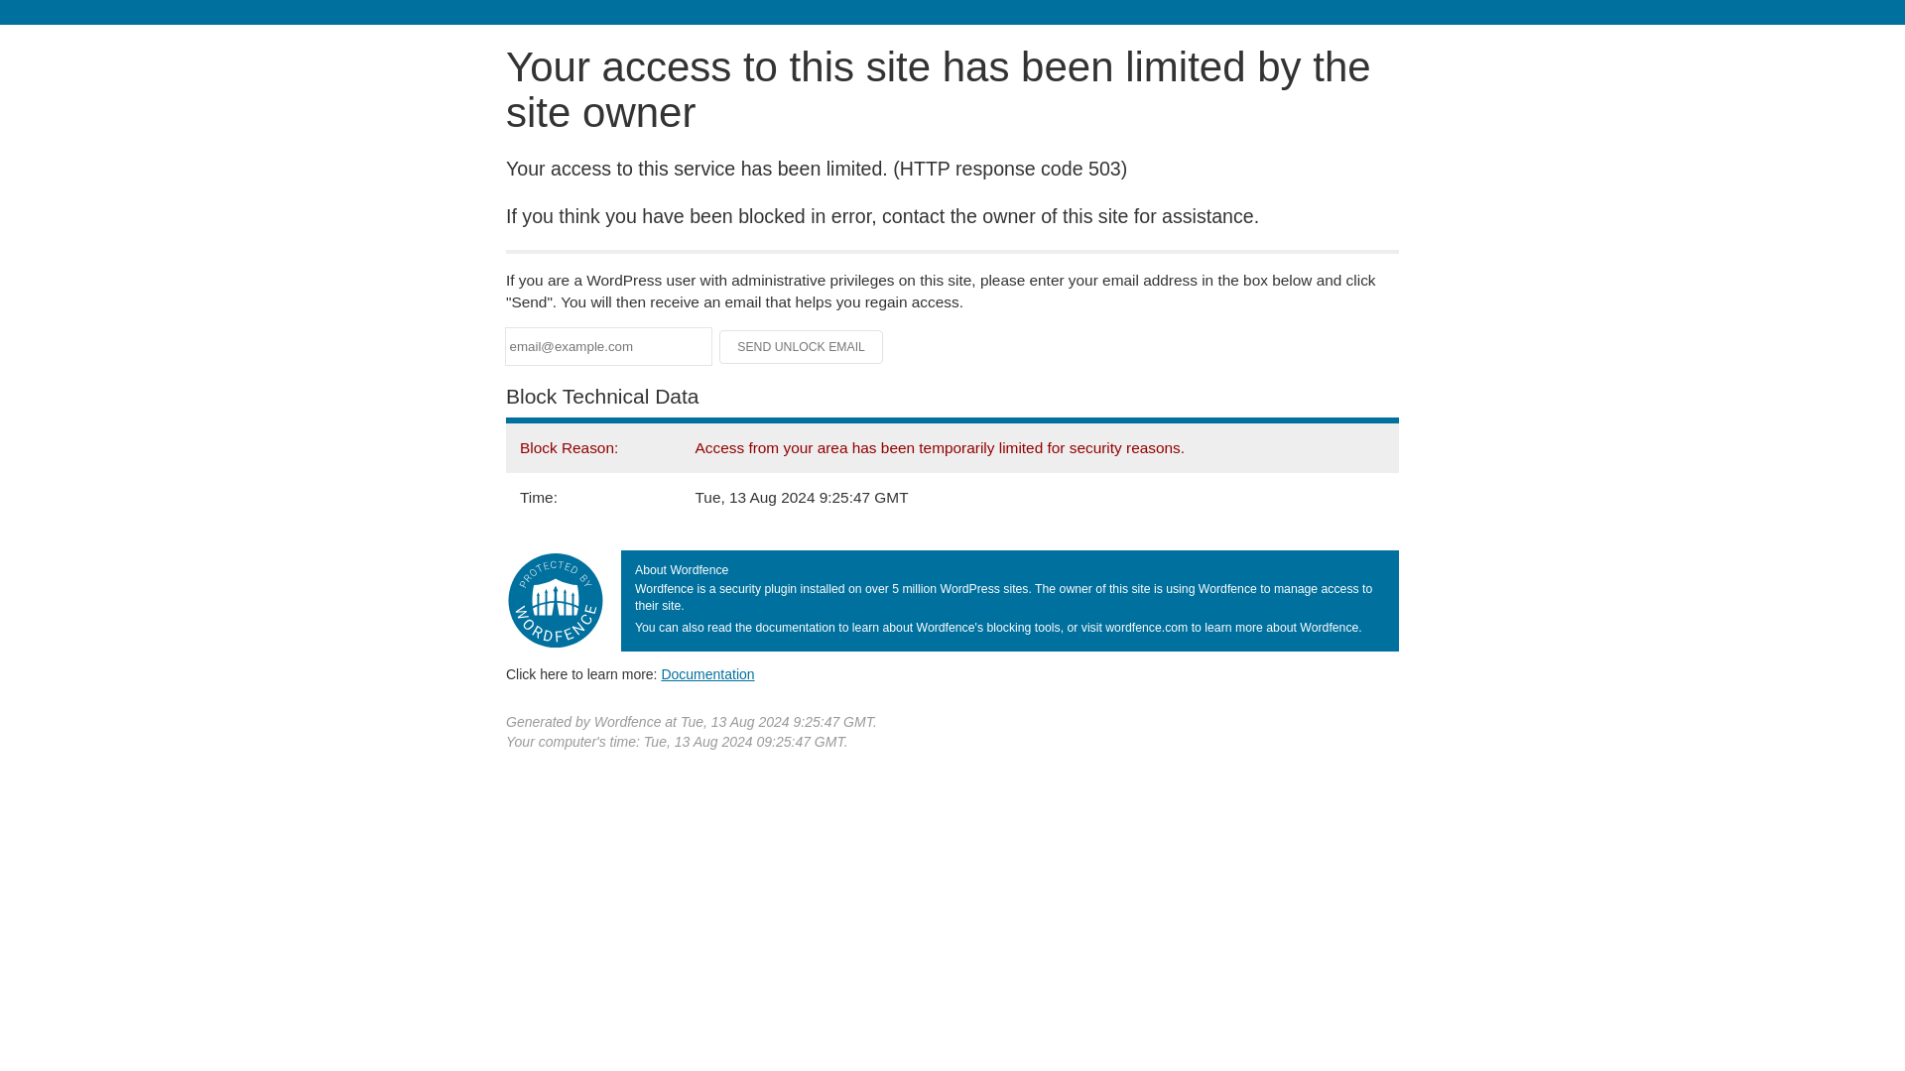 The image size is (1905, 1071). I want to click on Send Unlock Email, so click(802, 347).